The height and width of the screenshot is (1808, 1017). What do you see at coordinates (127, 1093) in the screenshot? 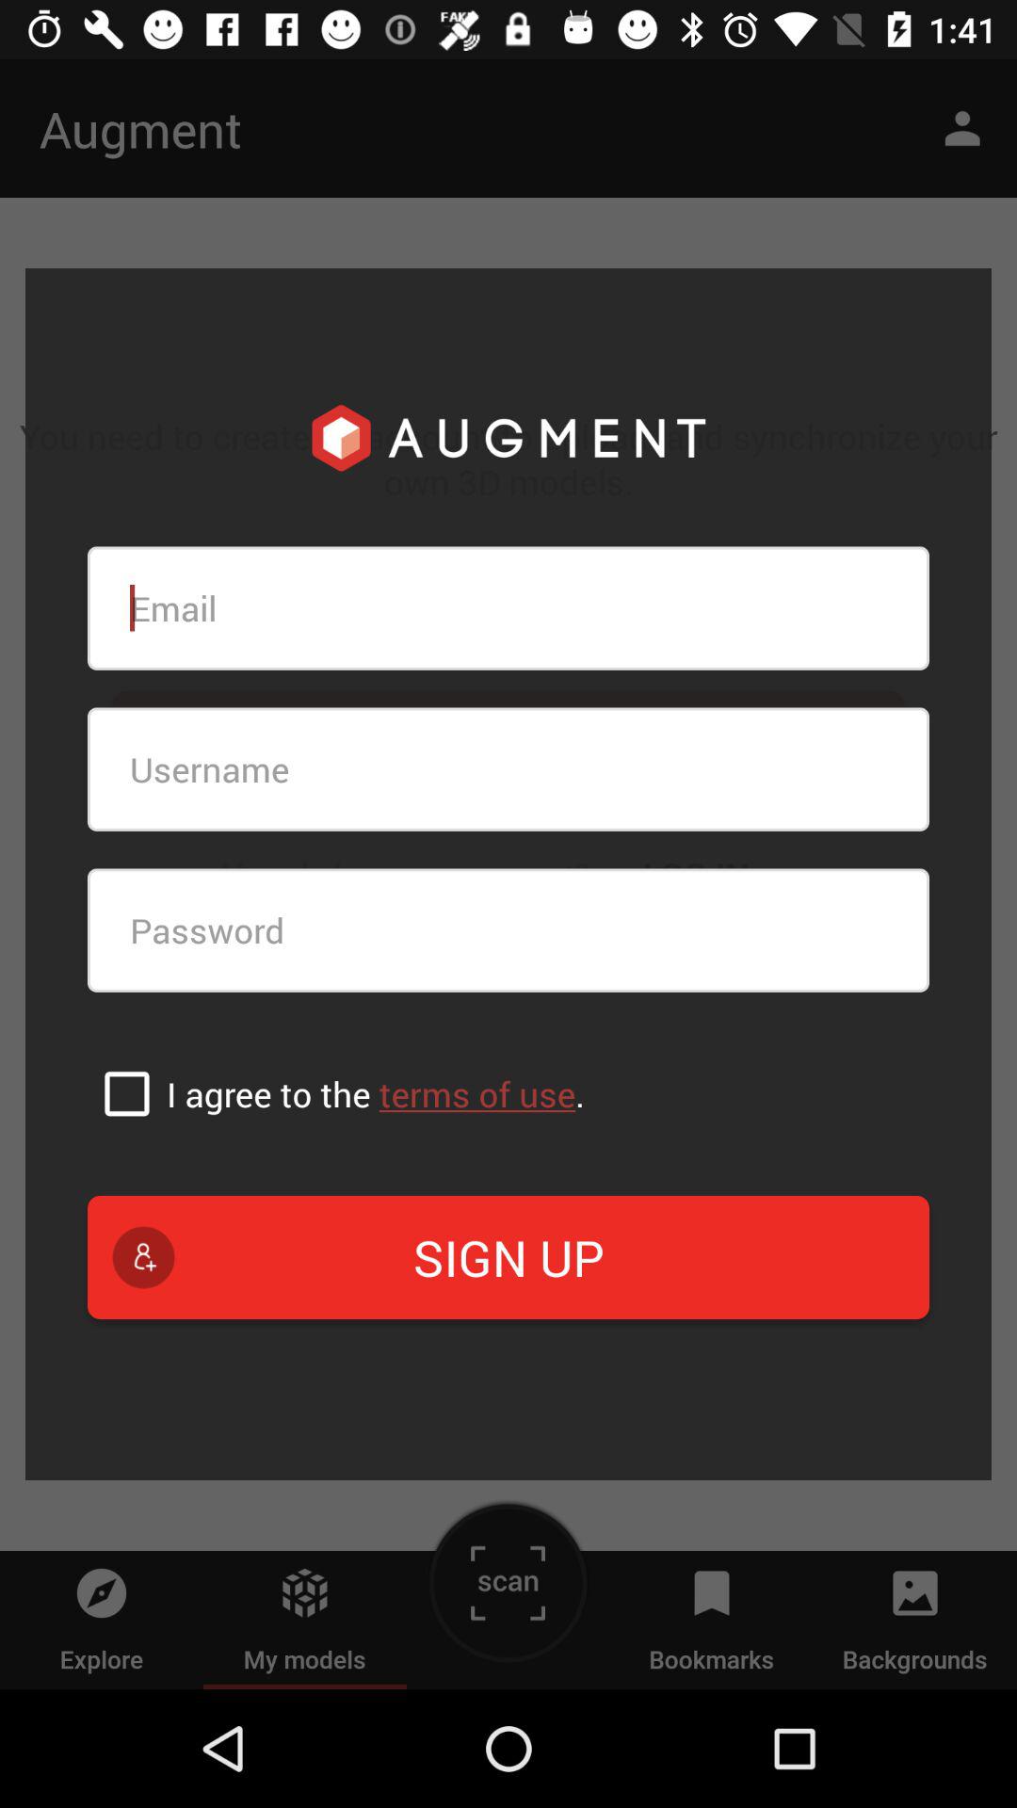
I see `agree to terms` at bounding box center [127, 1093].